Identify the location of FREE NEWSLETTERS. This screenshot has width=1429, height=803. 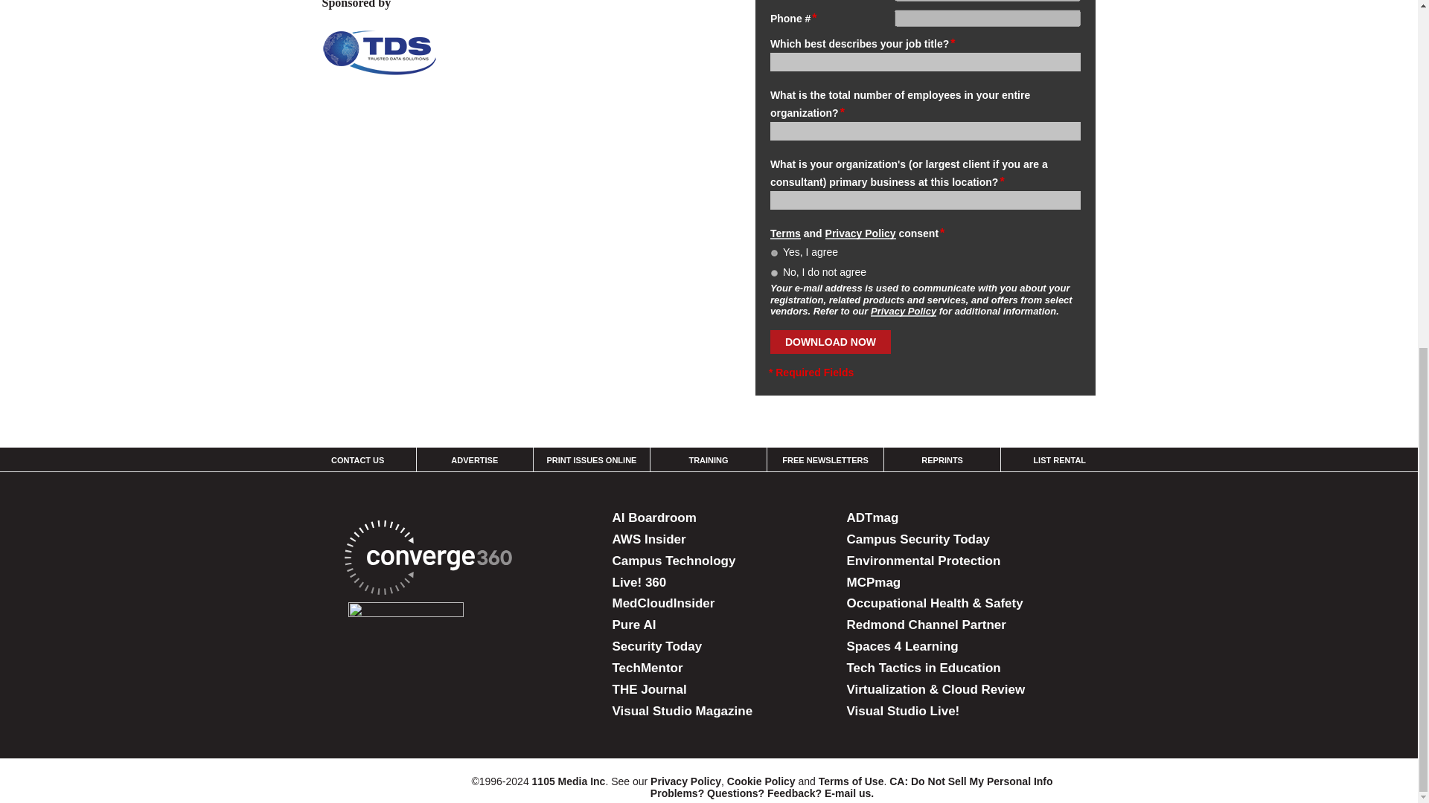
(825, 460).